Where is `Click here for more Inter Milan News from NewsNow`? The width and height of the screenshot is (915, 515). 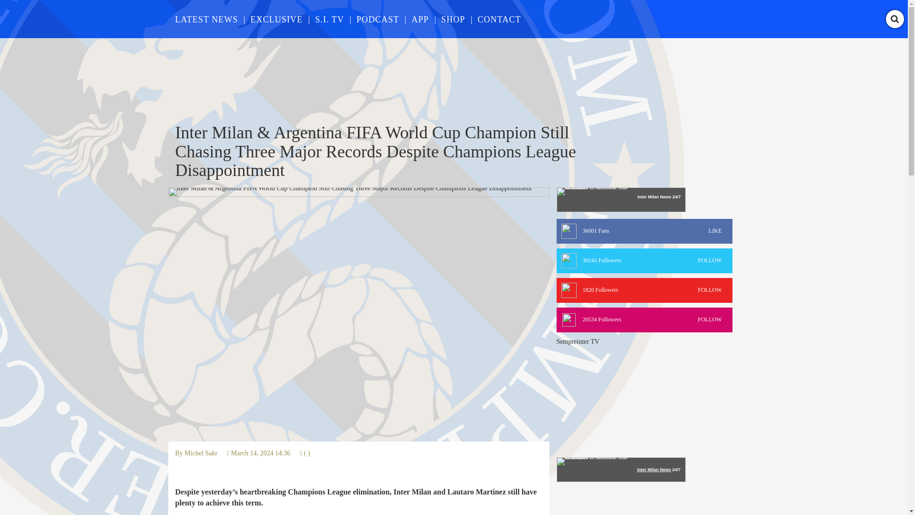
Click here for more Inter Milan News from NewsNow is located at coordinates (207, 19).